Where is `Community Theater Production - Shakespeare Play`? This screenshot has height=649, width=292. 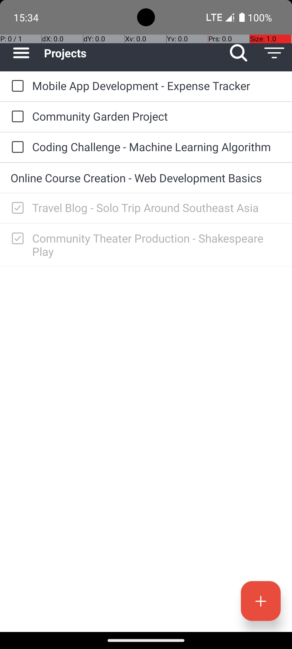 Community Theater Production - Shakespeare Play is located at coordinates (157, 245).